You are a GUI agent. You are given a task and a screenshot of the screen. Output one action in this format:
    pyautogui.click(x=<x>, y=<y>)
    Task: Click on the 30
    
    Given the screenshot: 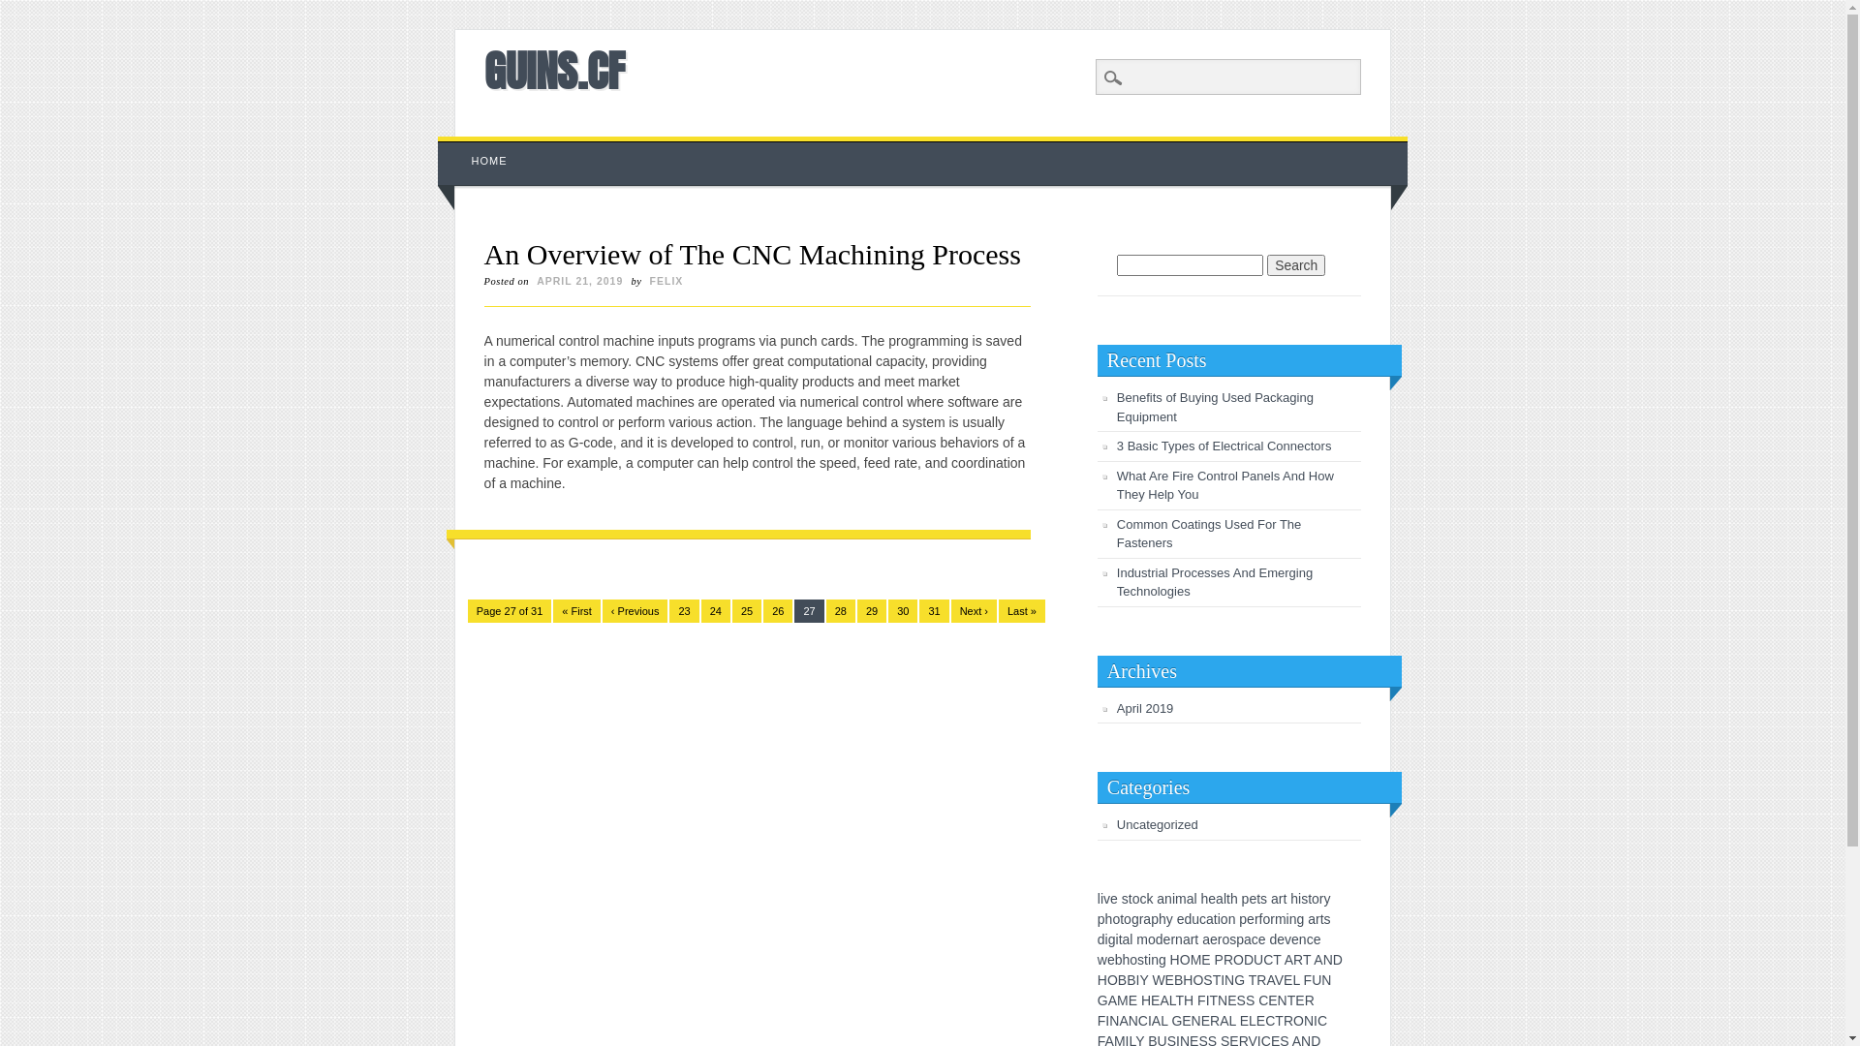 What is the action you would take?
    pyautogui.click(x=903, y=611)
    